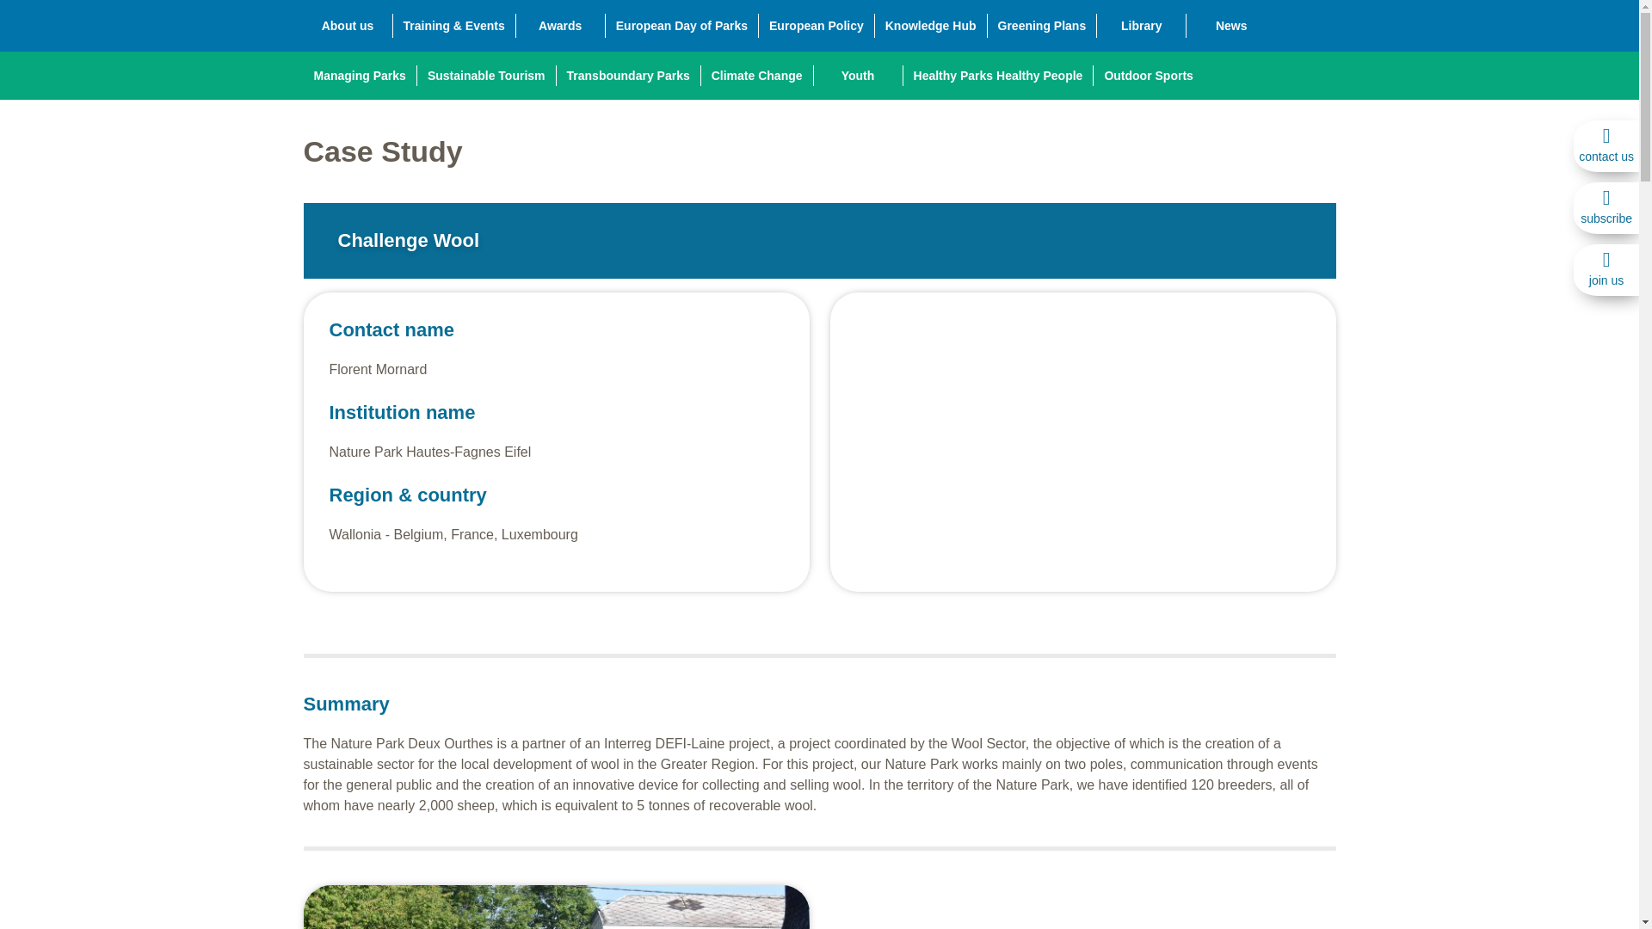 Image resolution: width=1652 pixels, height=929 pixels. Describe the element at coordinates (348, 26) in the screenshot. I see `About us` at that location.